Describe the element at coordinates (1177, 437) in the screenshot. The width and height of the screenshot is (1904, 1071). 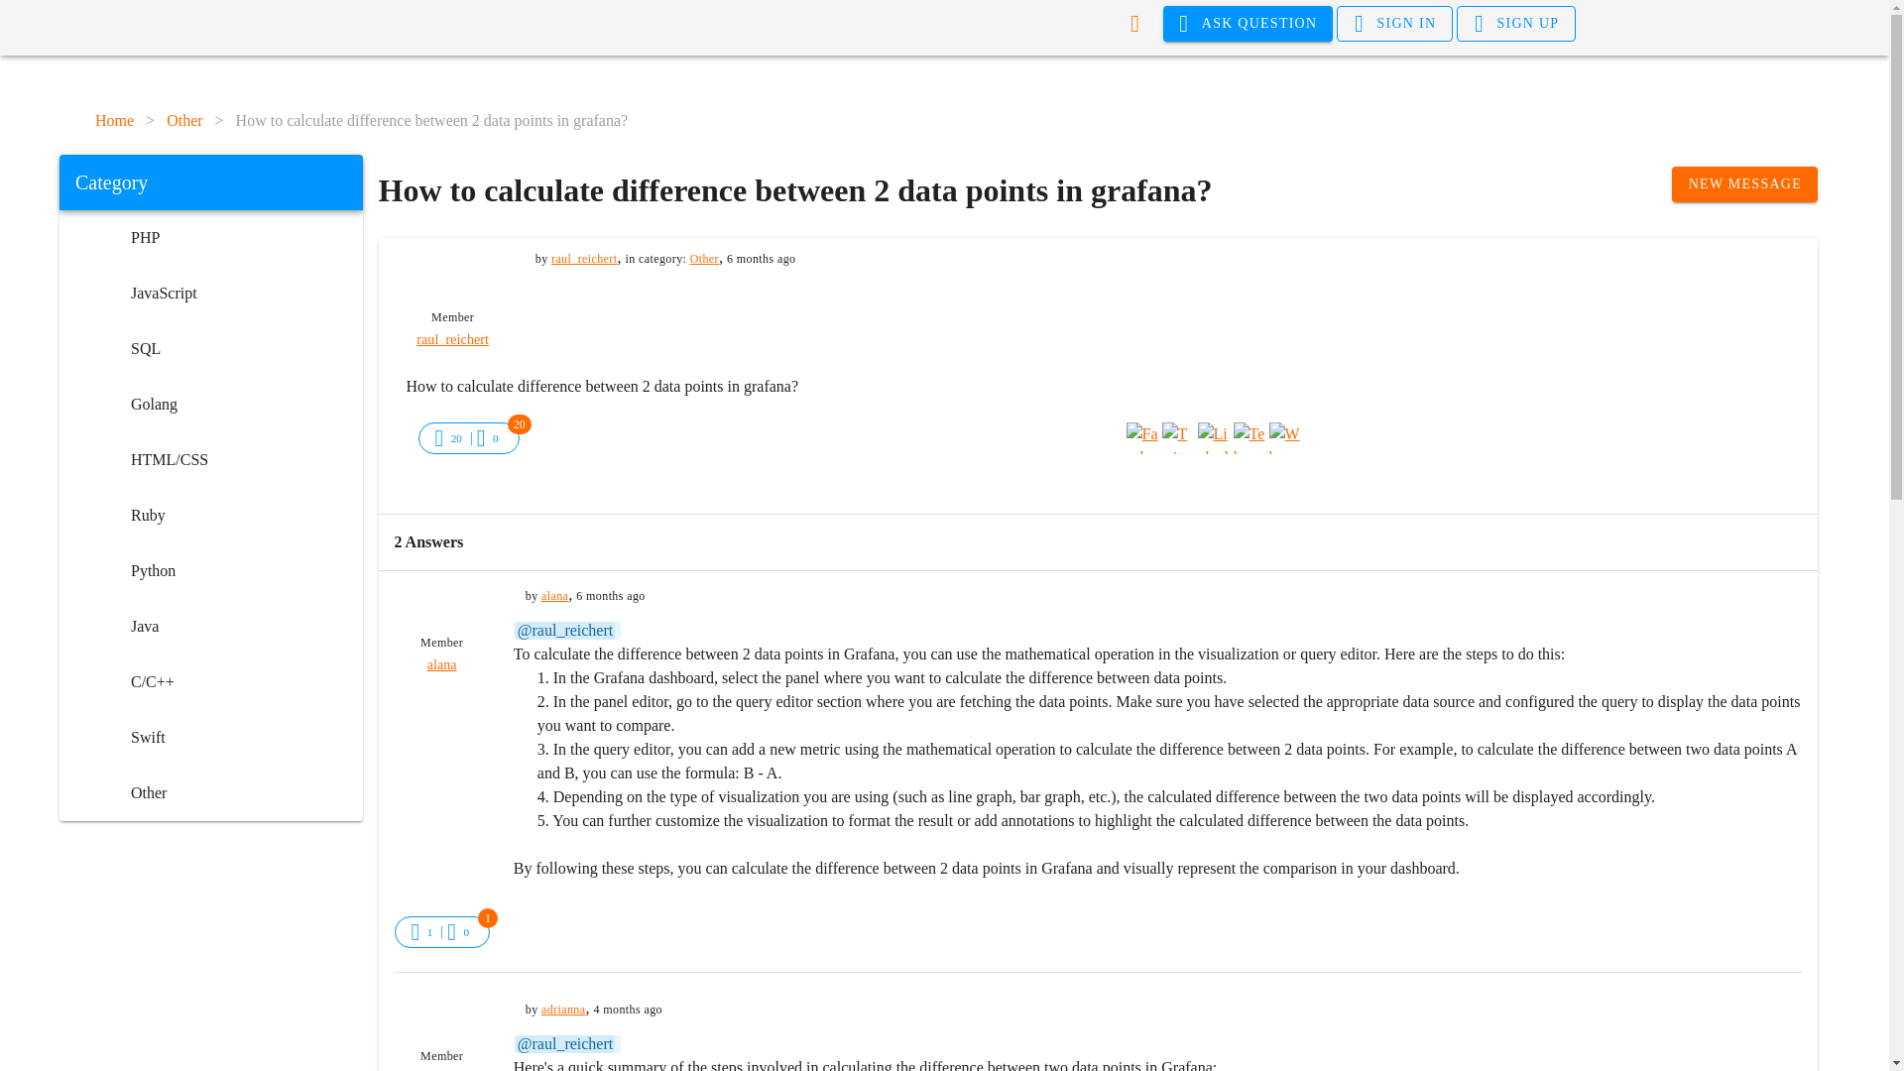
I see `Twitter` at that location.